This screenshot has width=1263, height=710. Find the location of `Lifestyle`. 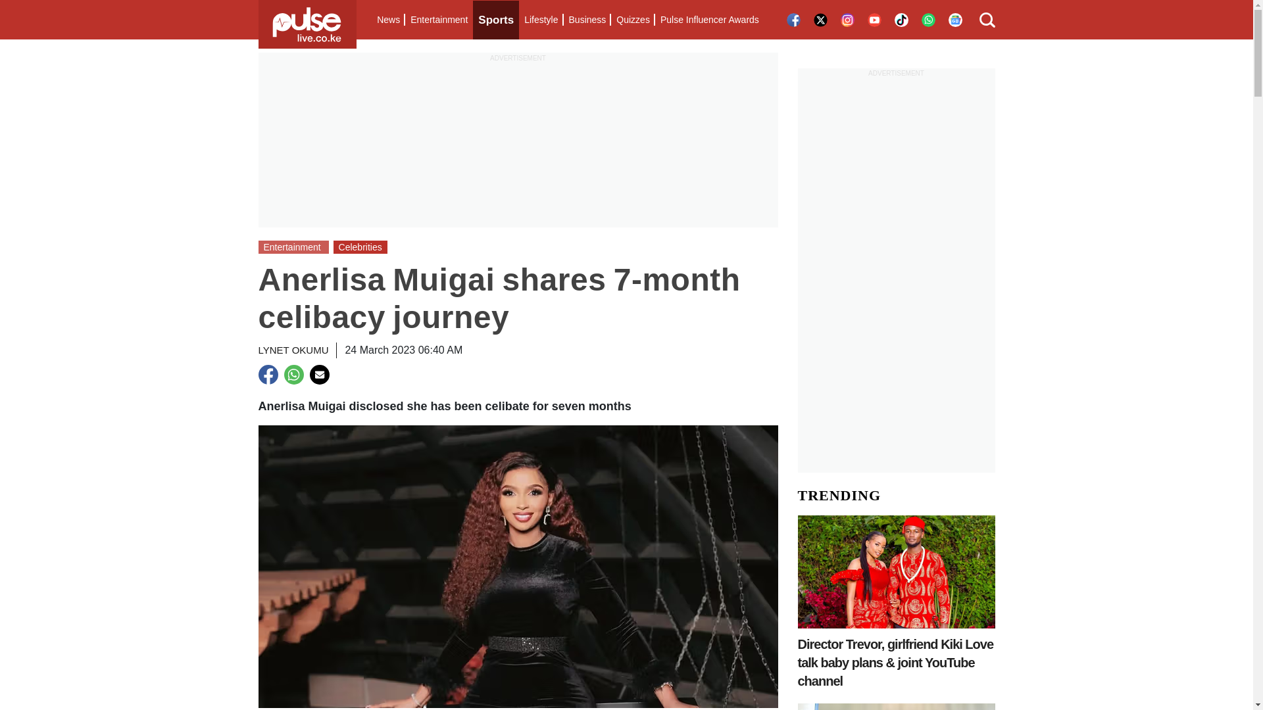

Lifestyle is located at coordinates (541, 20).